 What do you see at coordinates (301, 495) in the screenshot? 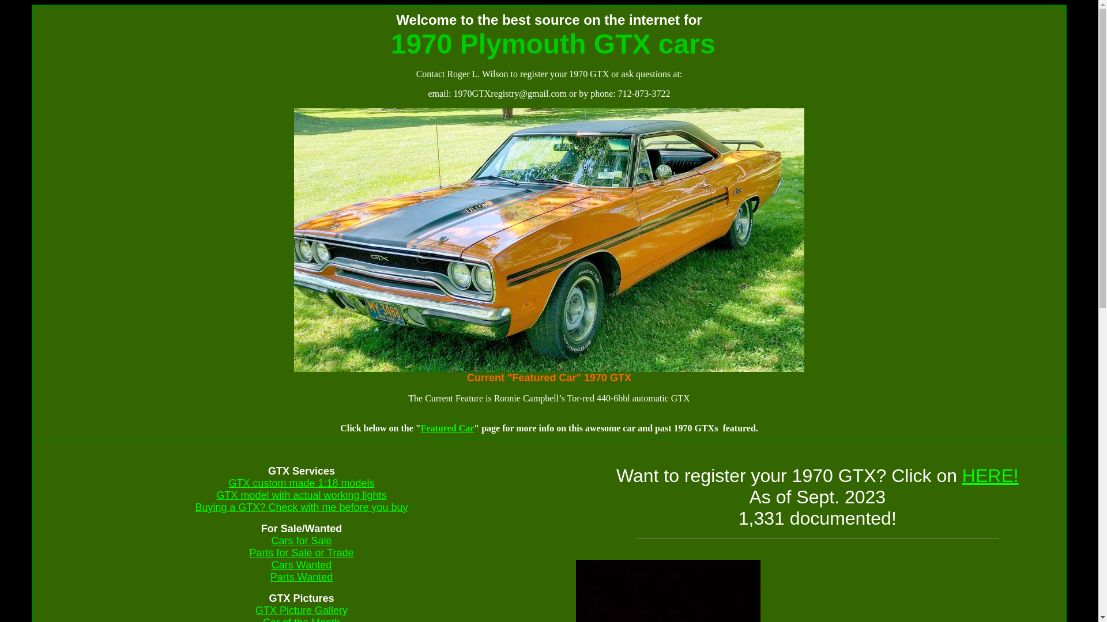
I see `GTX model with actual working lights` at bounding box center [301, 495].